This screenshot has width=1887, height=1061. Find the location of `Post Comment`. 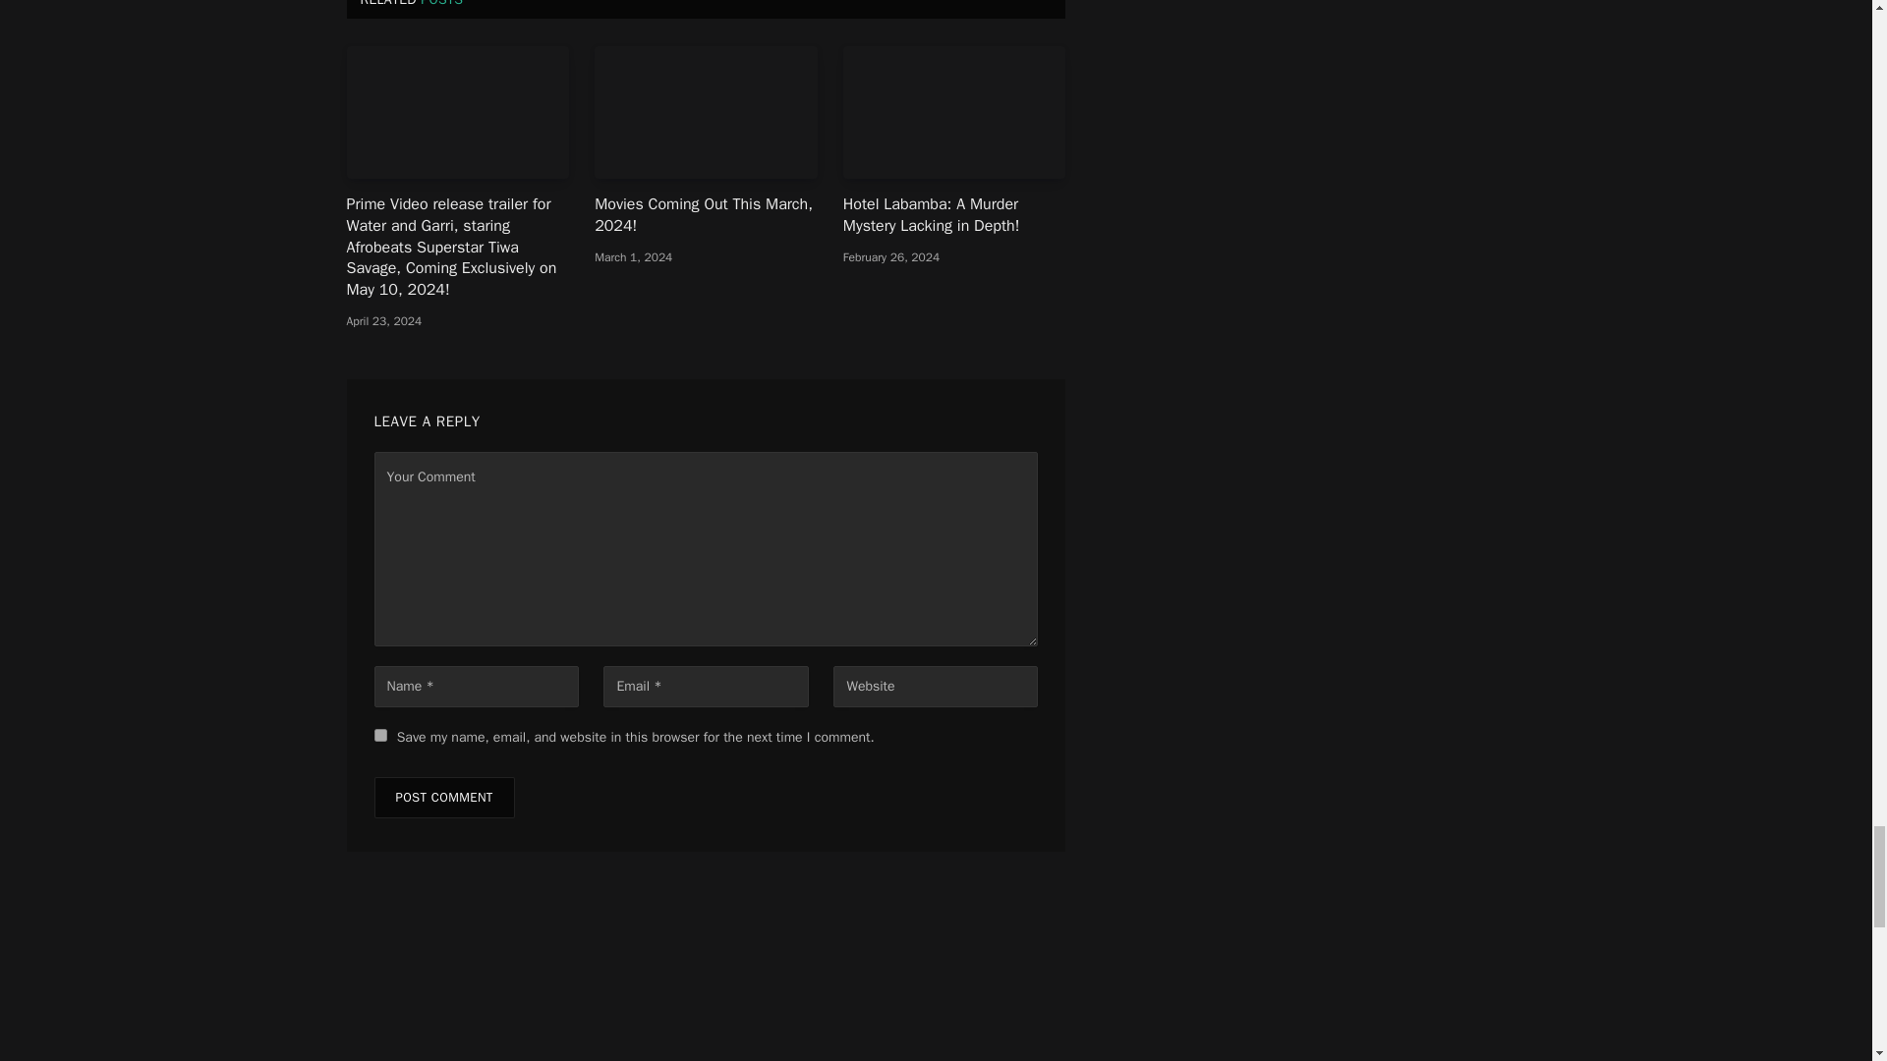

Post Comment is located at coordinates (443, 264).